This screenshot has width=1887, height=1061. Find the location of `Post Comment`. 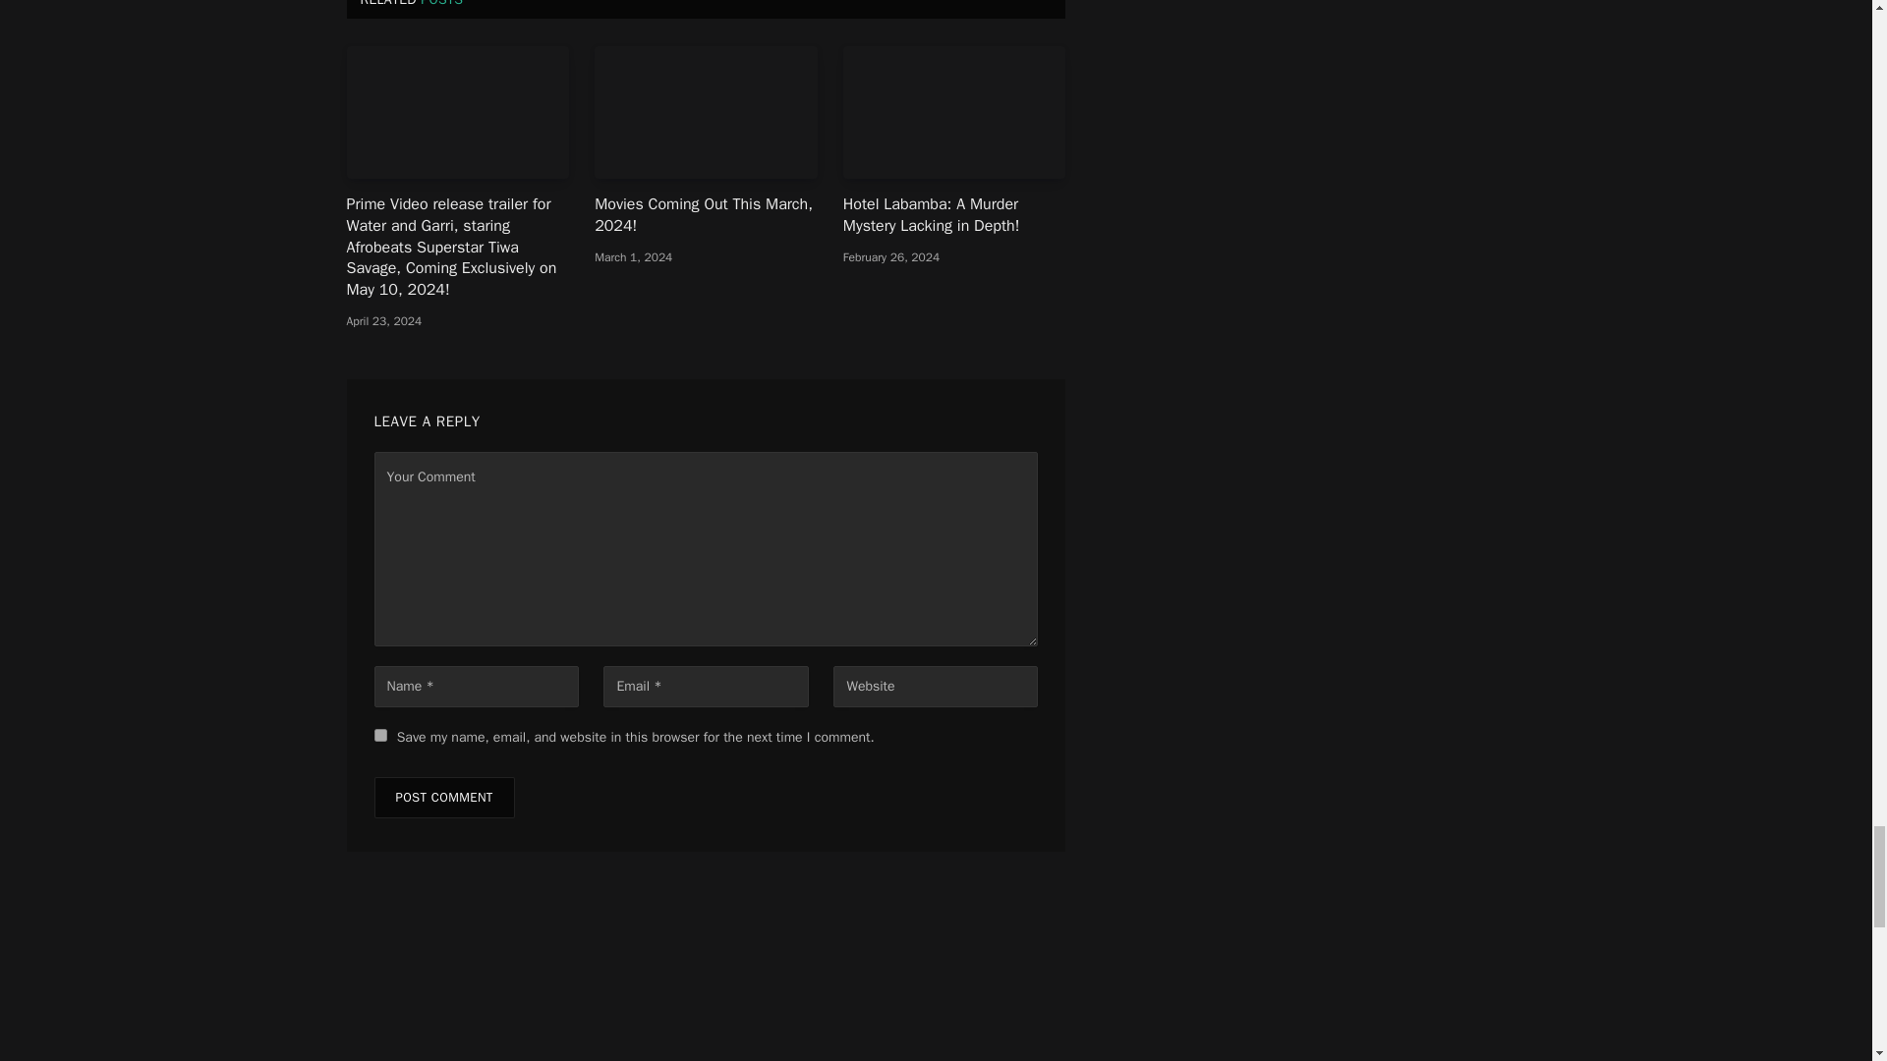

Post Comment is located at coordinates (443, 264).